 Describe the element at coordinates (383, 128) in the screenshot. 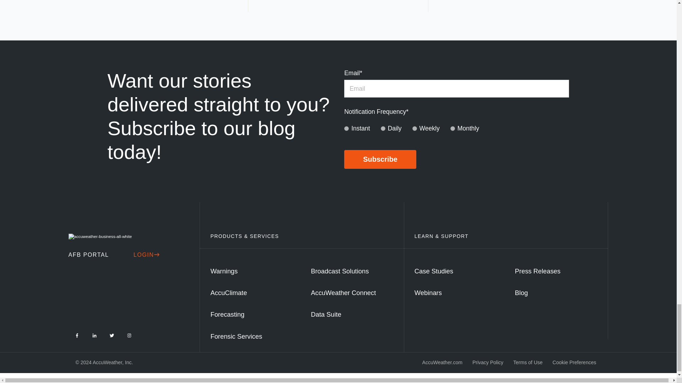

I see `daily` at that location.